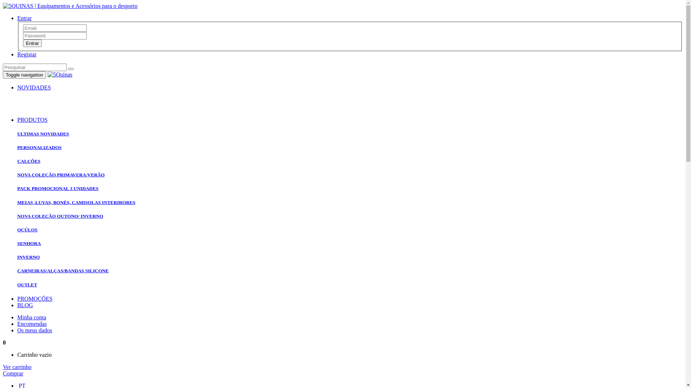 The height and width of the screenshot is (388, 691). What do you see at coordinates (4, 343) in the screenshot?
I see `0` at bounding box center [4, 343].